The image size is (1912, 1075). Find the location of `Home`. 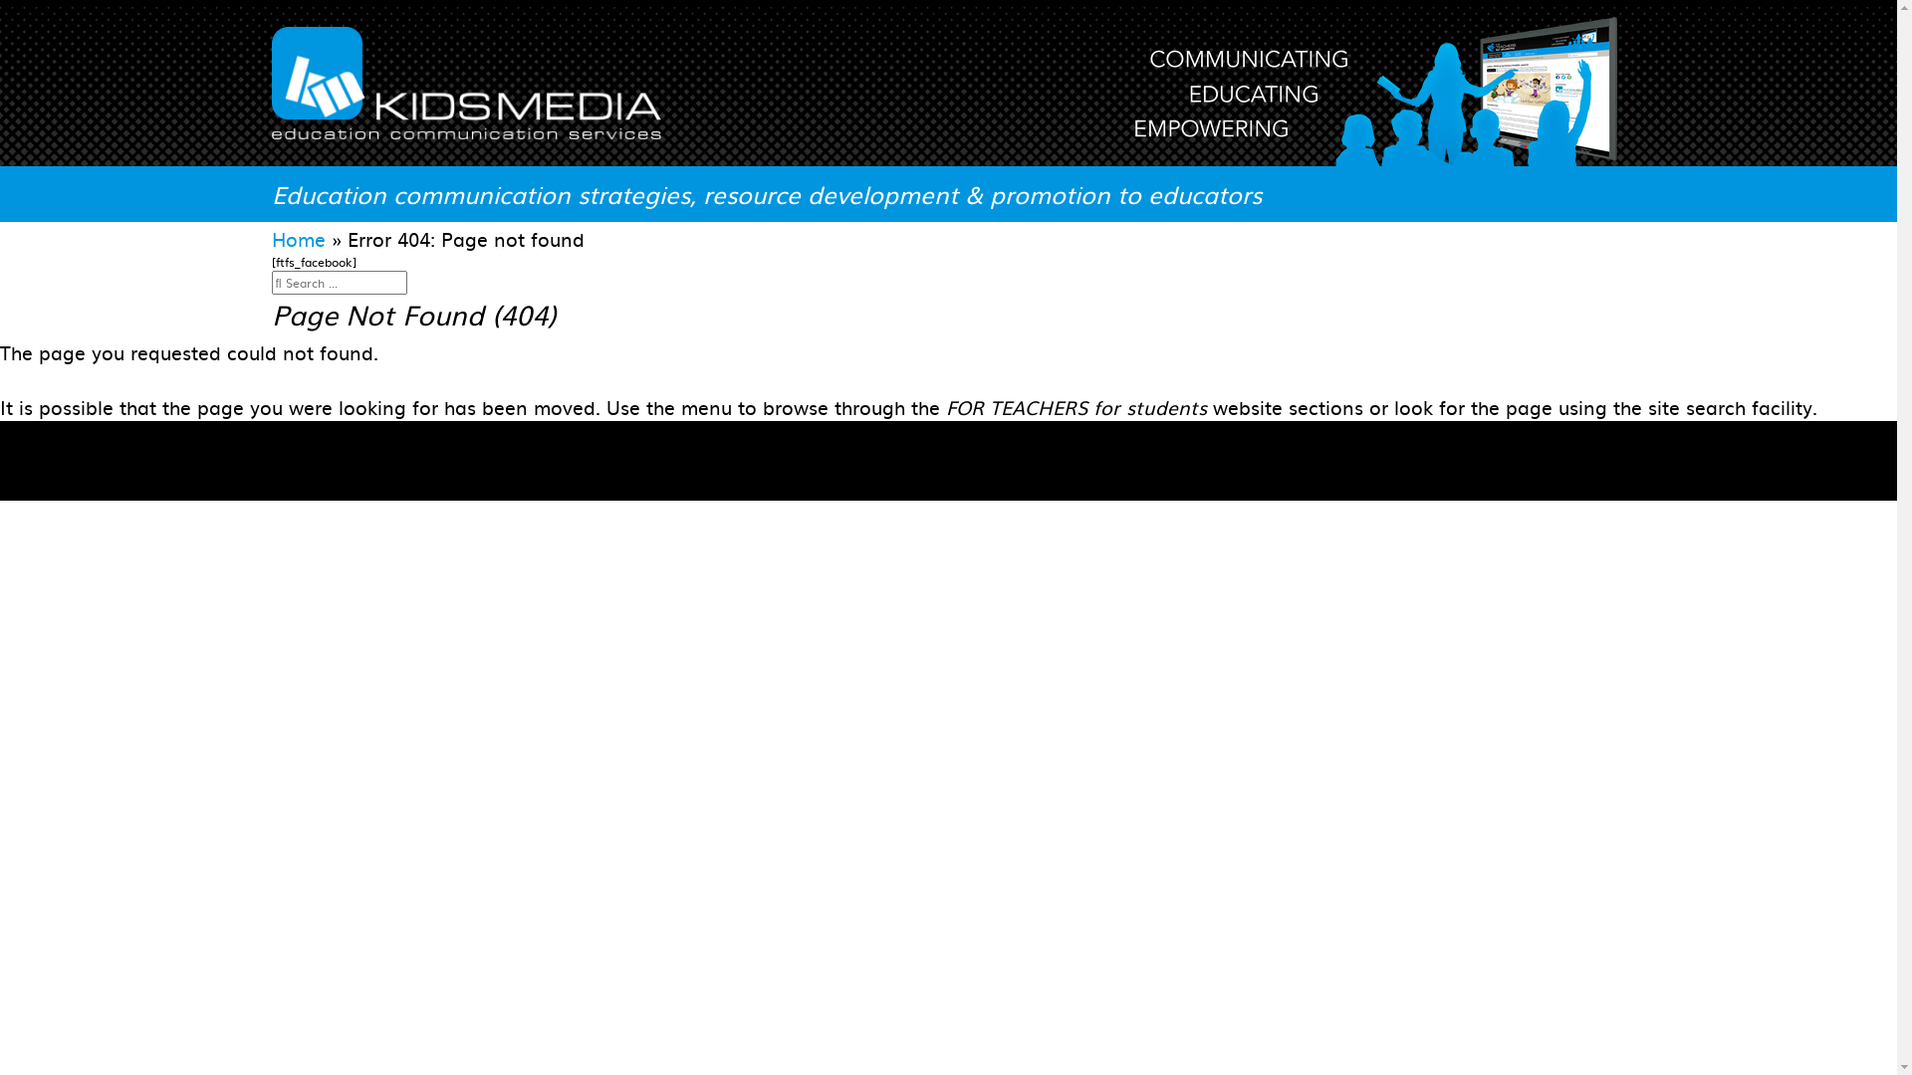

Home is located at coordinates (298, 239).